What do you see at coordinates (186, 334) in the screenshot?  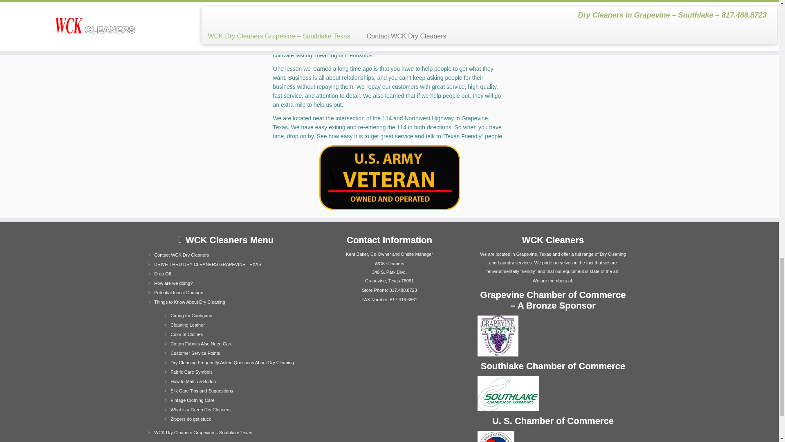 I see `Color of Clothes` at bounding box center [186, 334].